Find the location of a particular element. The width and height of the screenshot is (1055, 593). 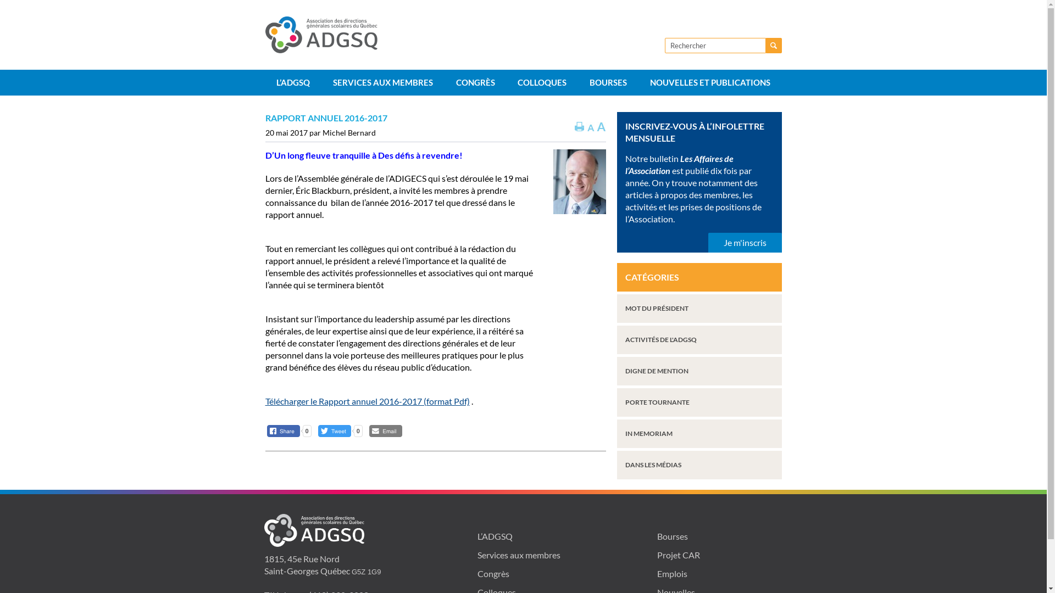

Emplois is located at coordinates (673, 573).